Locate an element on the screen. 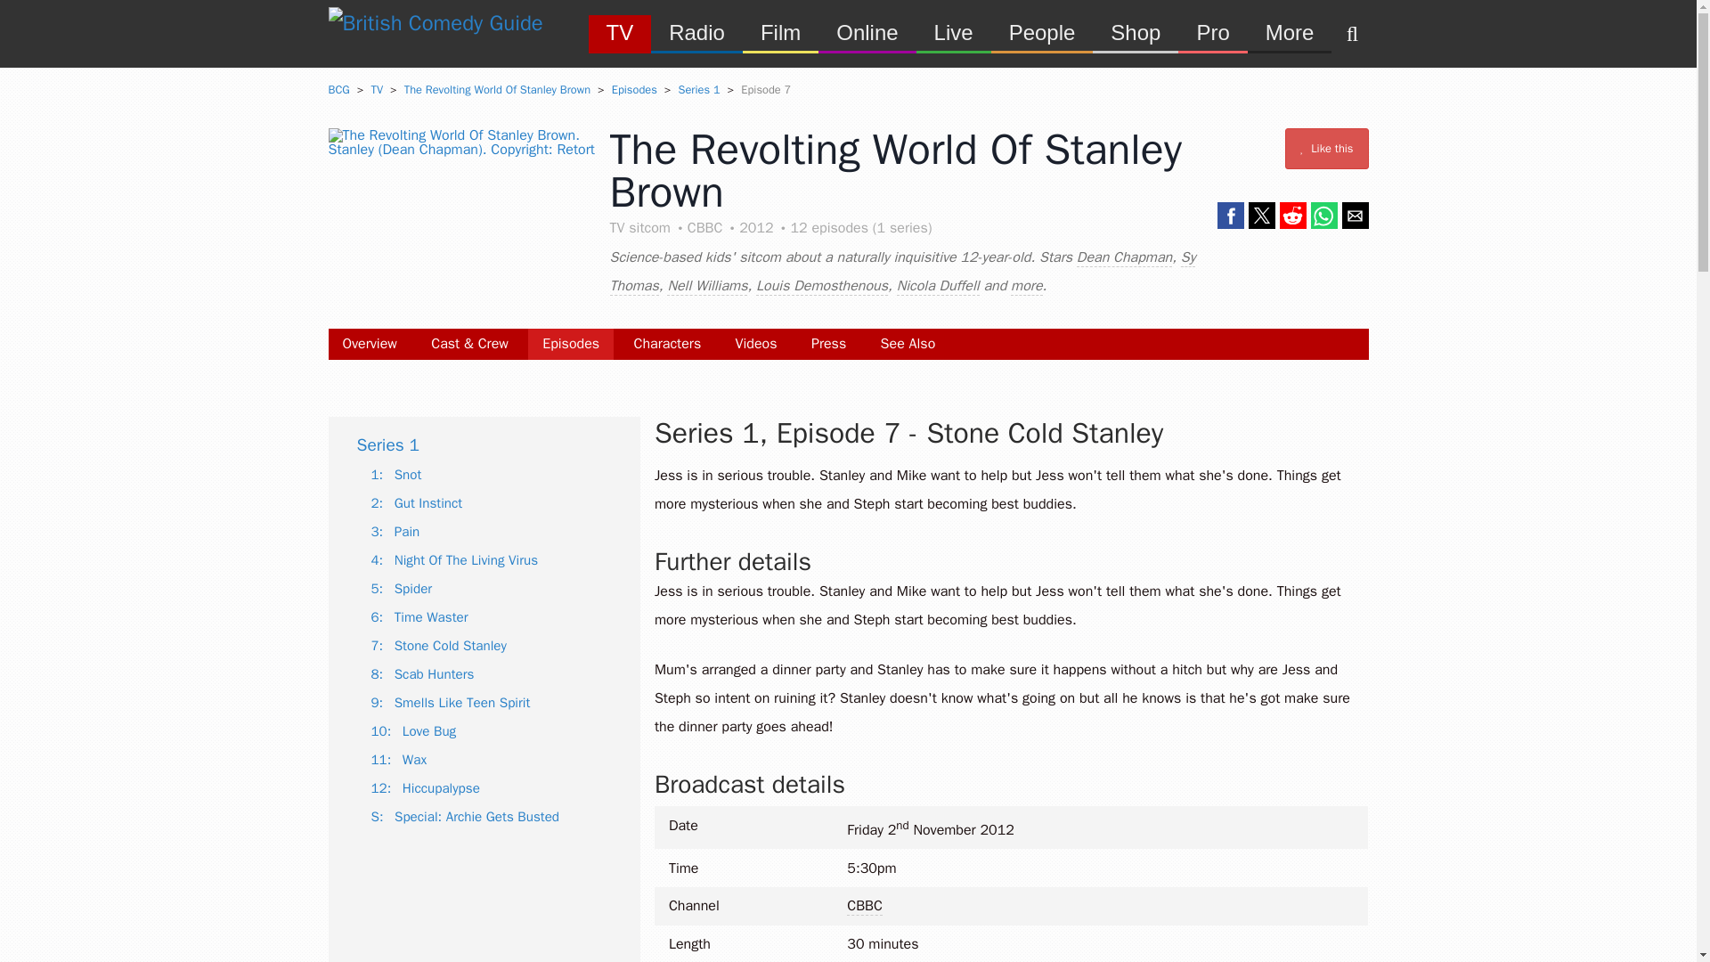 Image resolution: width=1710 pixels, height=962 pixels. Videos is located at coordinates (756, 344).